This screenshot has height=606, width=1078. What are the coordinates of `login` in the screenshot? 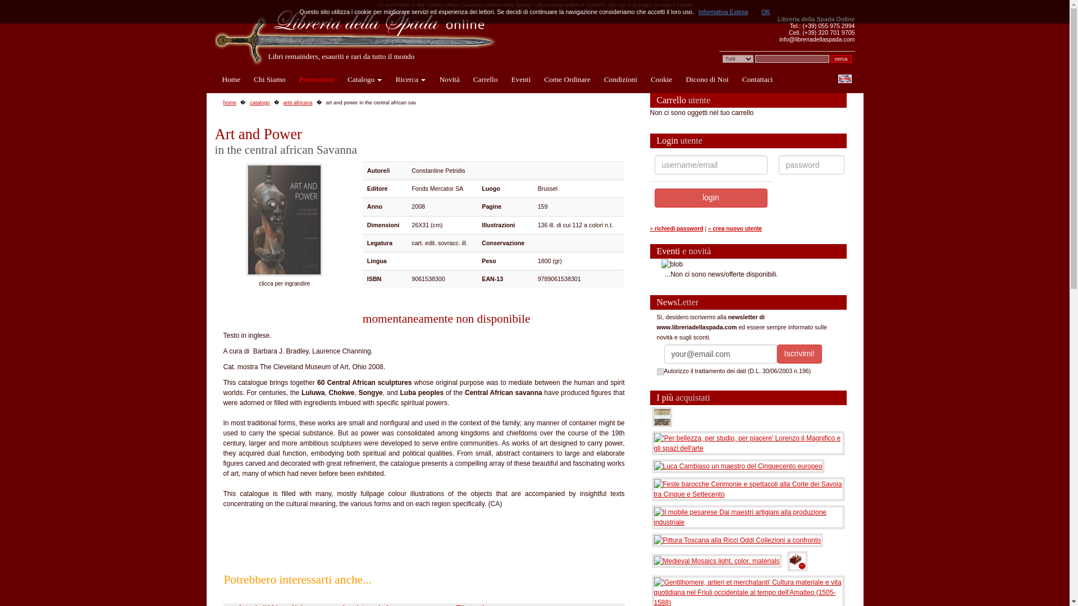 It's located at (711, 198).